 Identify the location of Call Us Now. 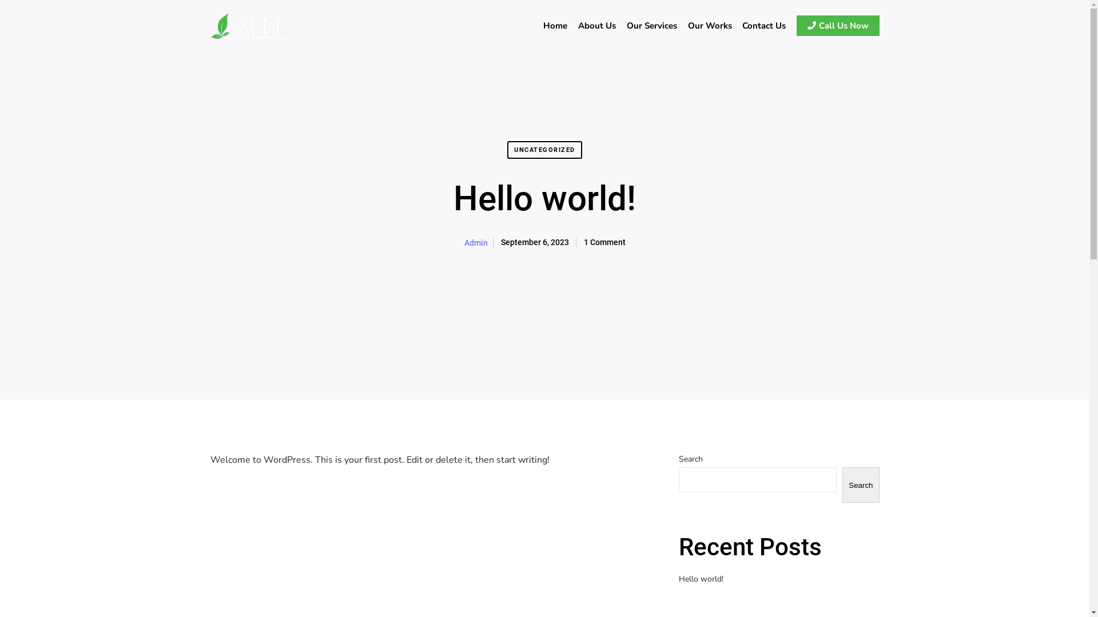
(836, 26).